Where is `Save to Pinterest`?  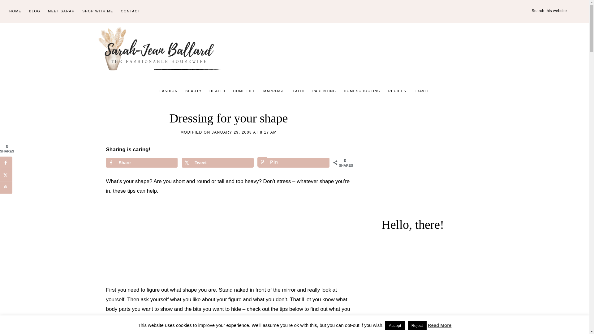
Save to Pinterest is located at coordinates (294, 163).